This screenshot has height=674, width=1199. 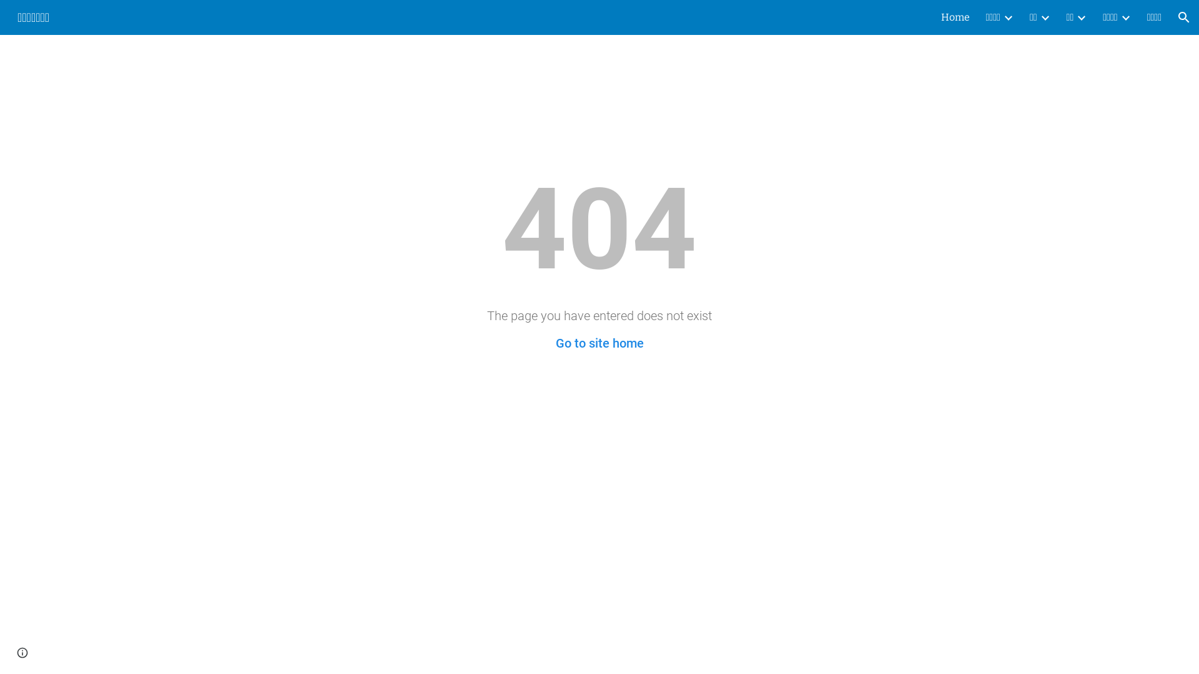 I want to click on Expand/Collapse, so click(x=1081, y=17).